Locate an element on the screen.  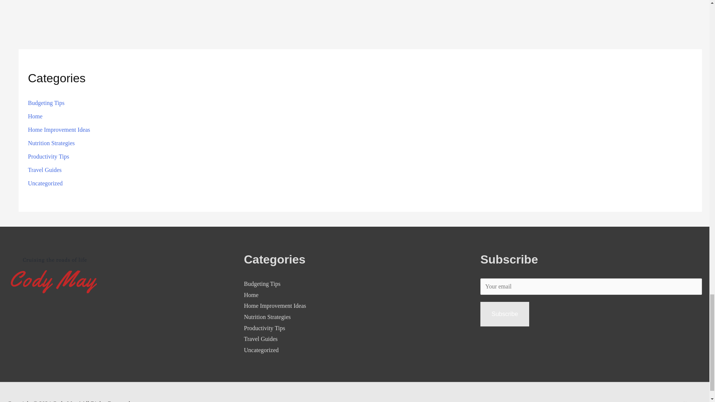
Productivity Tips is located at coordinates (264, 328).